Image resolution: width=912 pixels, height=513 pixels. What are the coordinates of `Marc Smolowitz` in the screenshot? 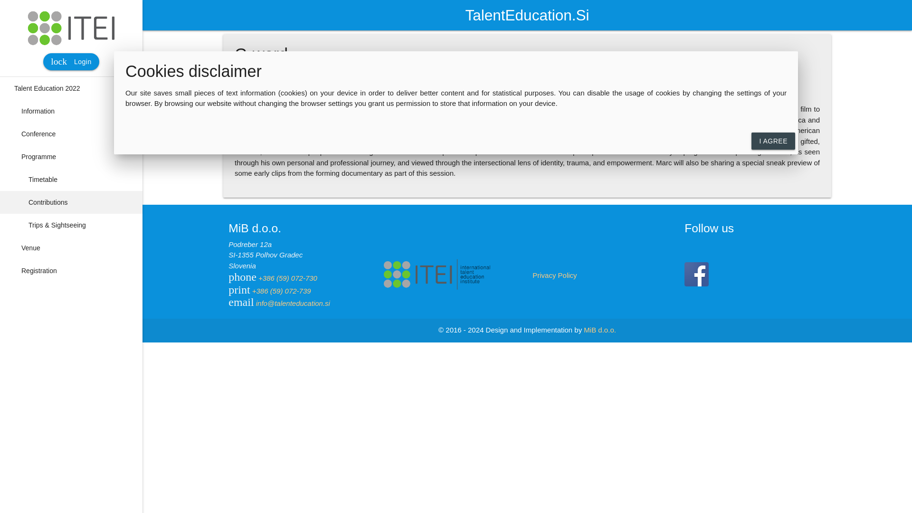 It's located at (773, 141).